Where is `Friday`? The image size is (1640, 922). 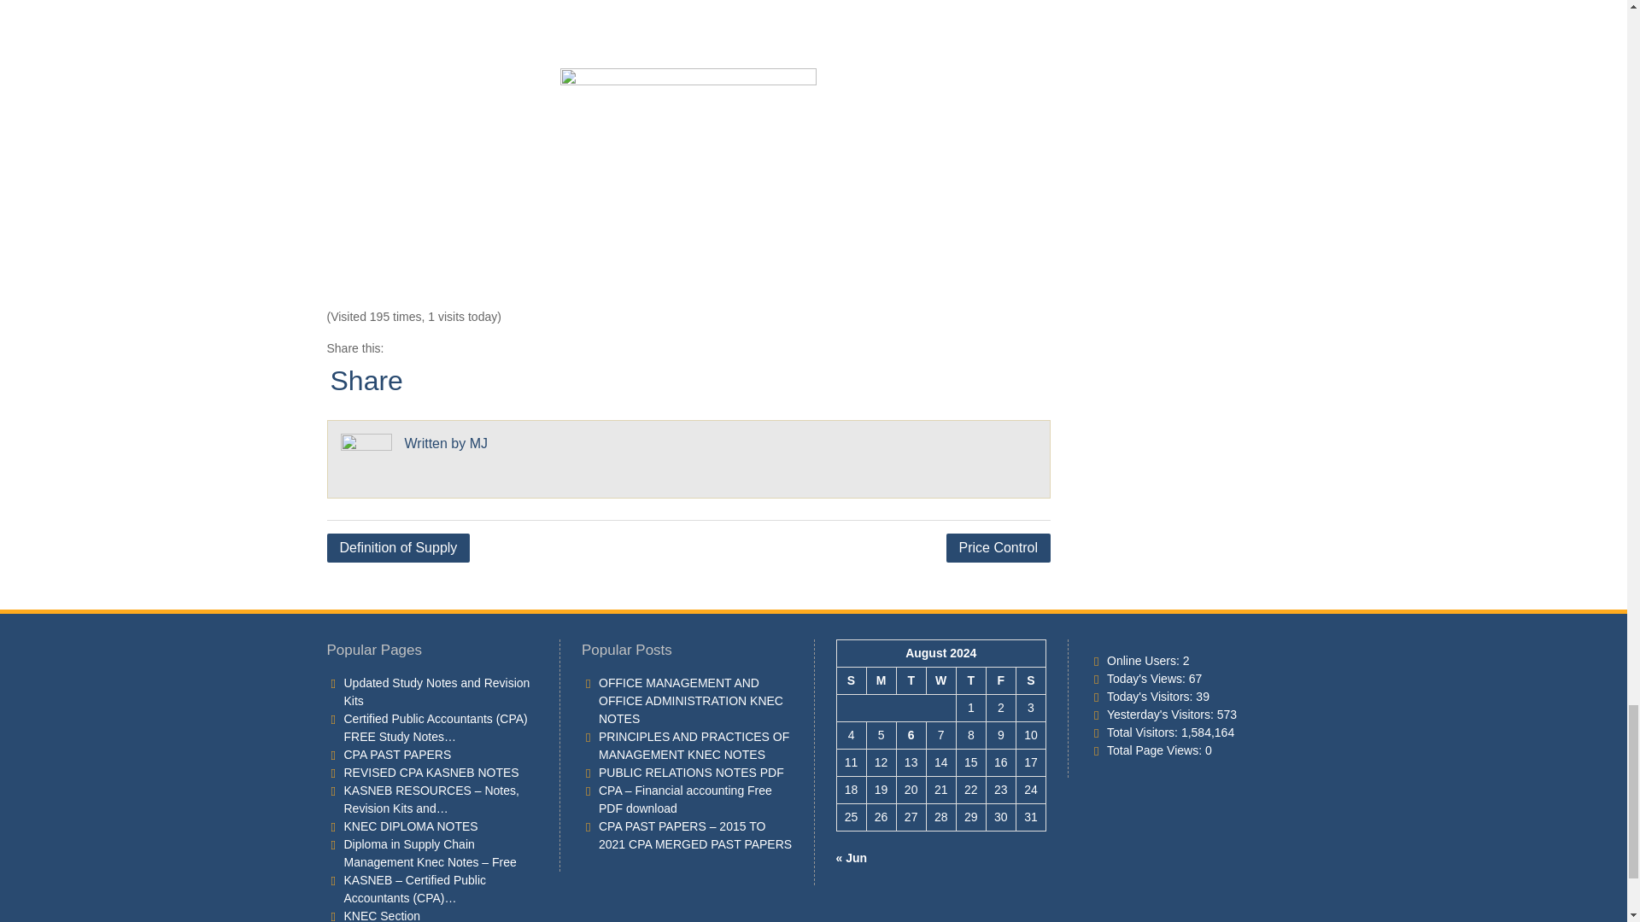
Friday is located at coordinates (999, 681).